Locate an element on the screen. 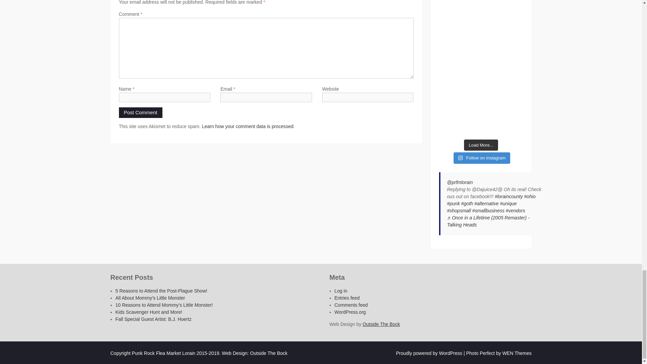  Post Comment is located at coordinates (140, 113).